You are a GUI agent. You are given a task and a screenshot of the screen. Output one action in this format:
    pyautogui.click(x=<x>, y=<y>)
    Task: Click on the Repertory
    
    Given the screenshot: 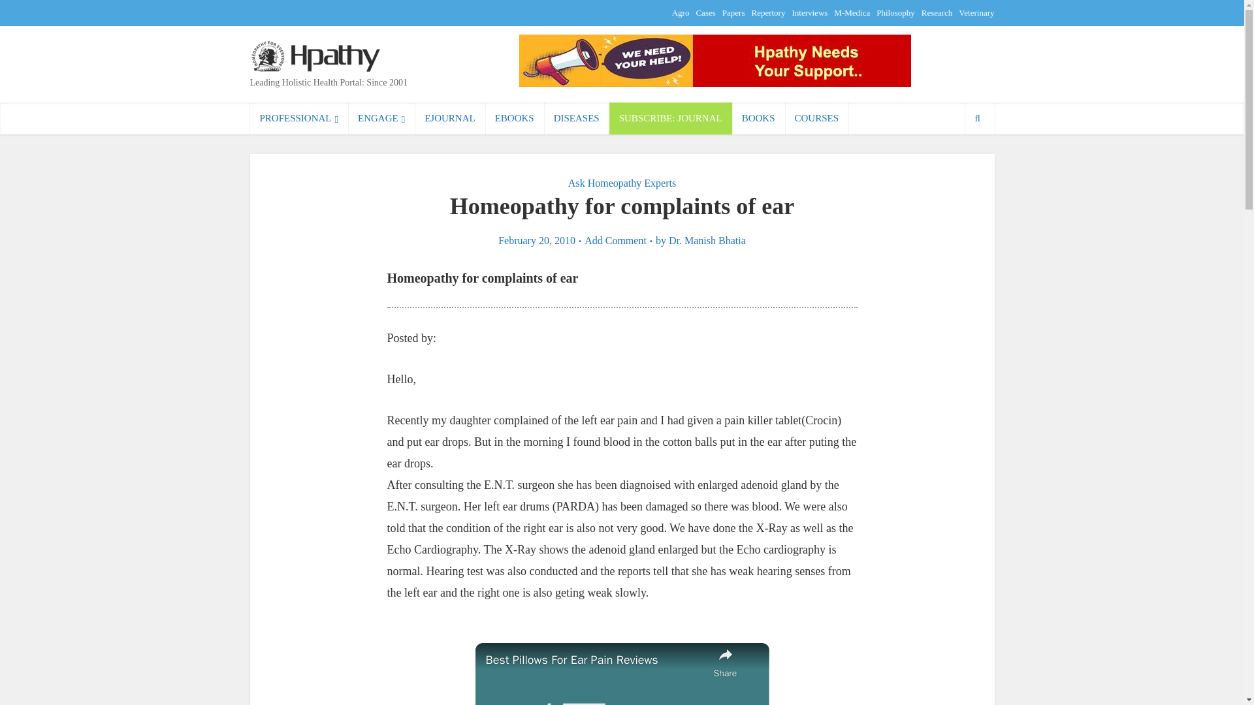 What is the action you would take?
    pyautogui.click(x=768, y=12)
    